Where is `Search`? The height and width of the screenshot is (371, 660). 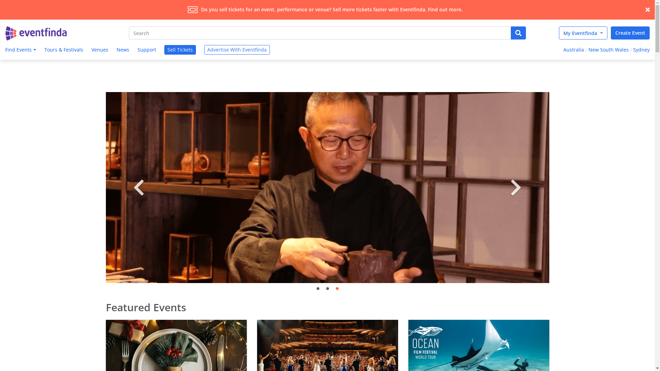 Search is located at coordinates (320, 33).